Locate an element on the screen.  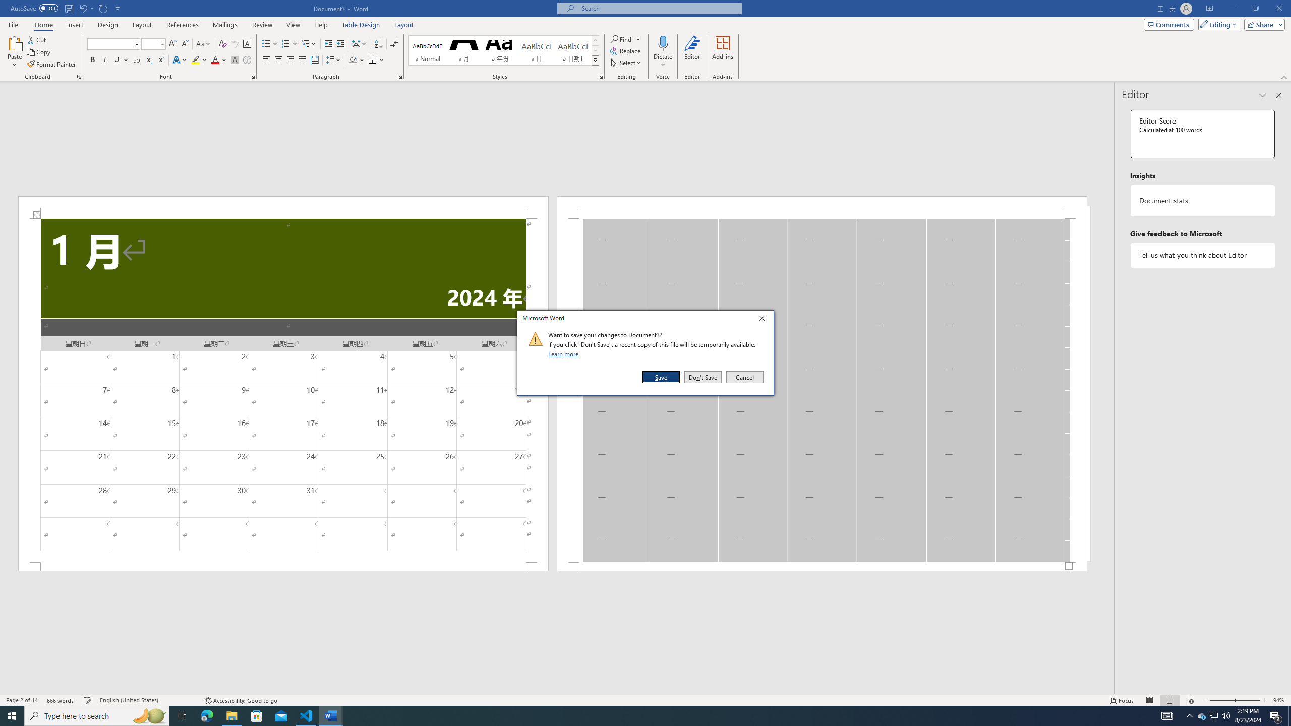
Customize Quick Access Toolbar is located at coordinates (118, 8).